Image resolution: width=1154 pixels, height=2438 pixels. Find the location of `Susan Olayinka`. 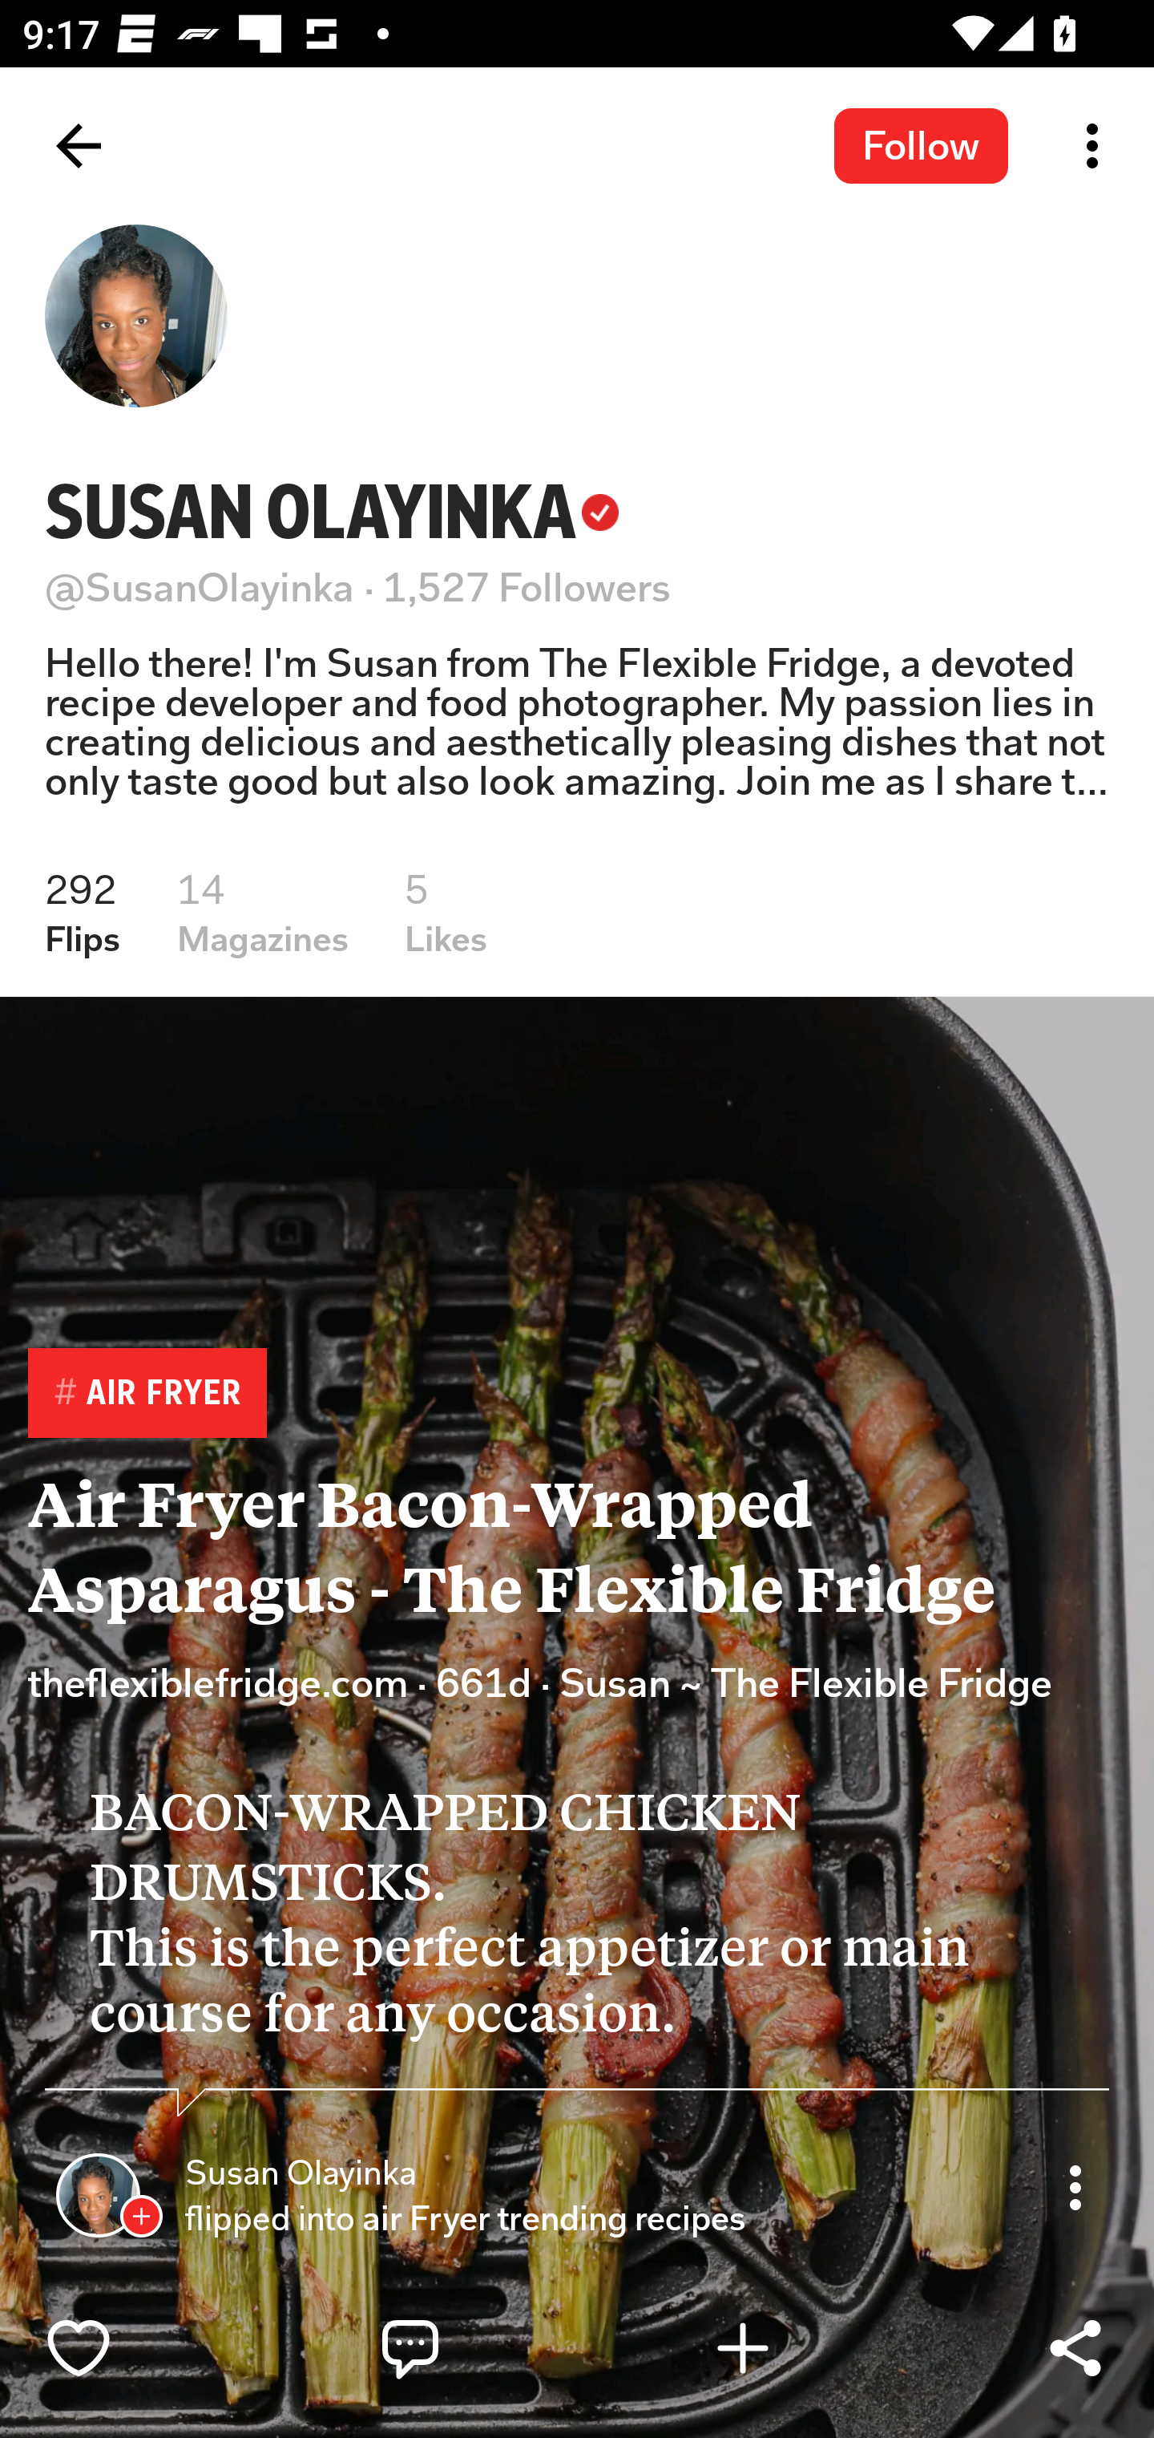

Susan Olayinka is located at coordinates (300, 2173).